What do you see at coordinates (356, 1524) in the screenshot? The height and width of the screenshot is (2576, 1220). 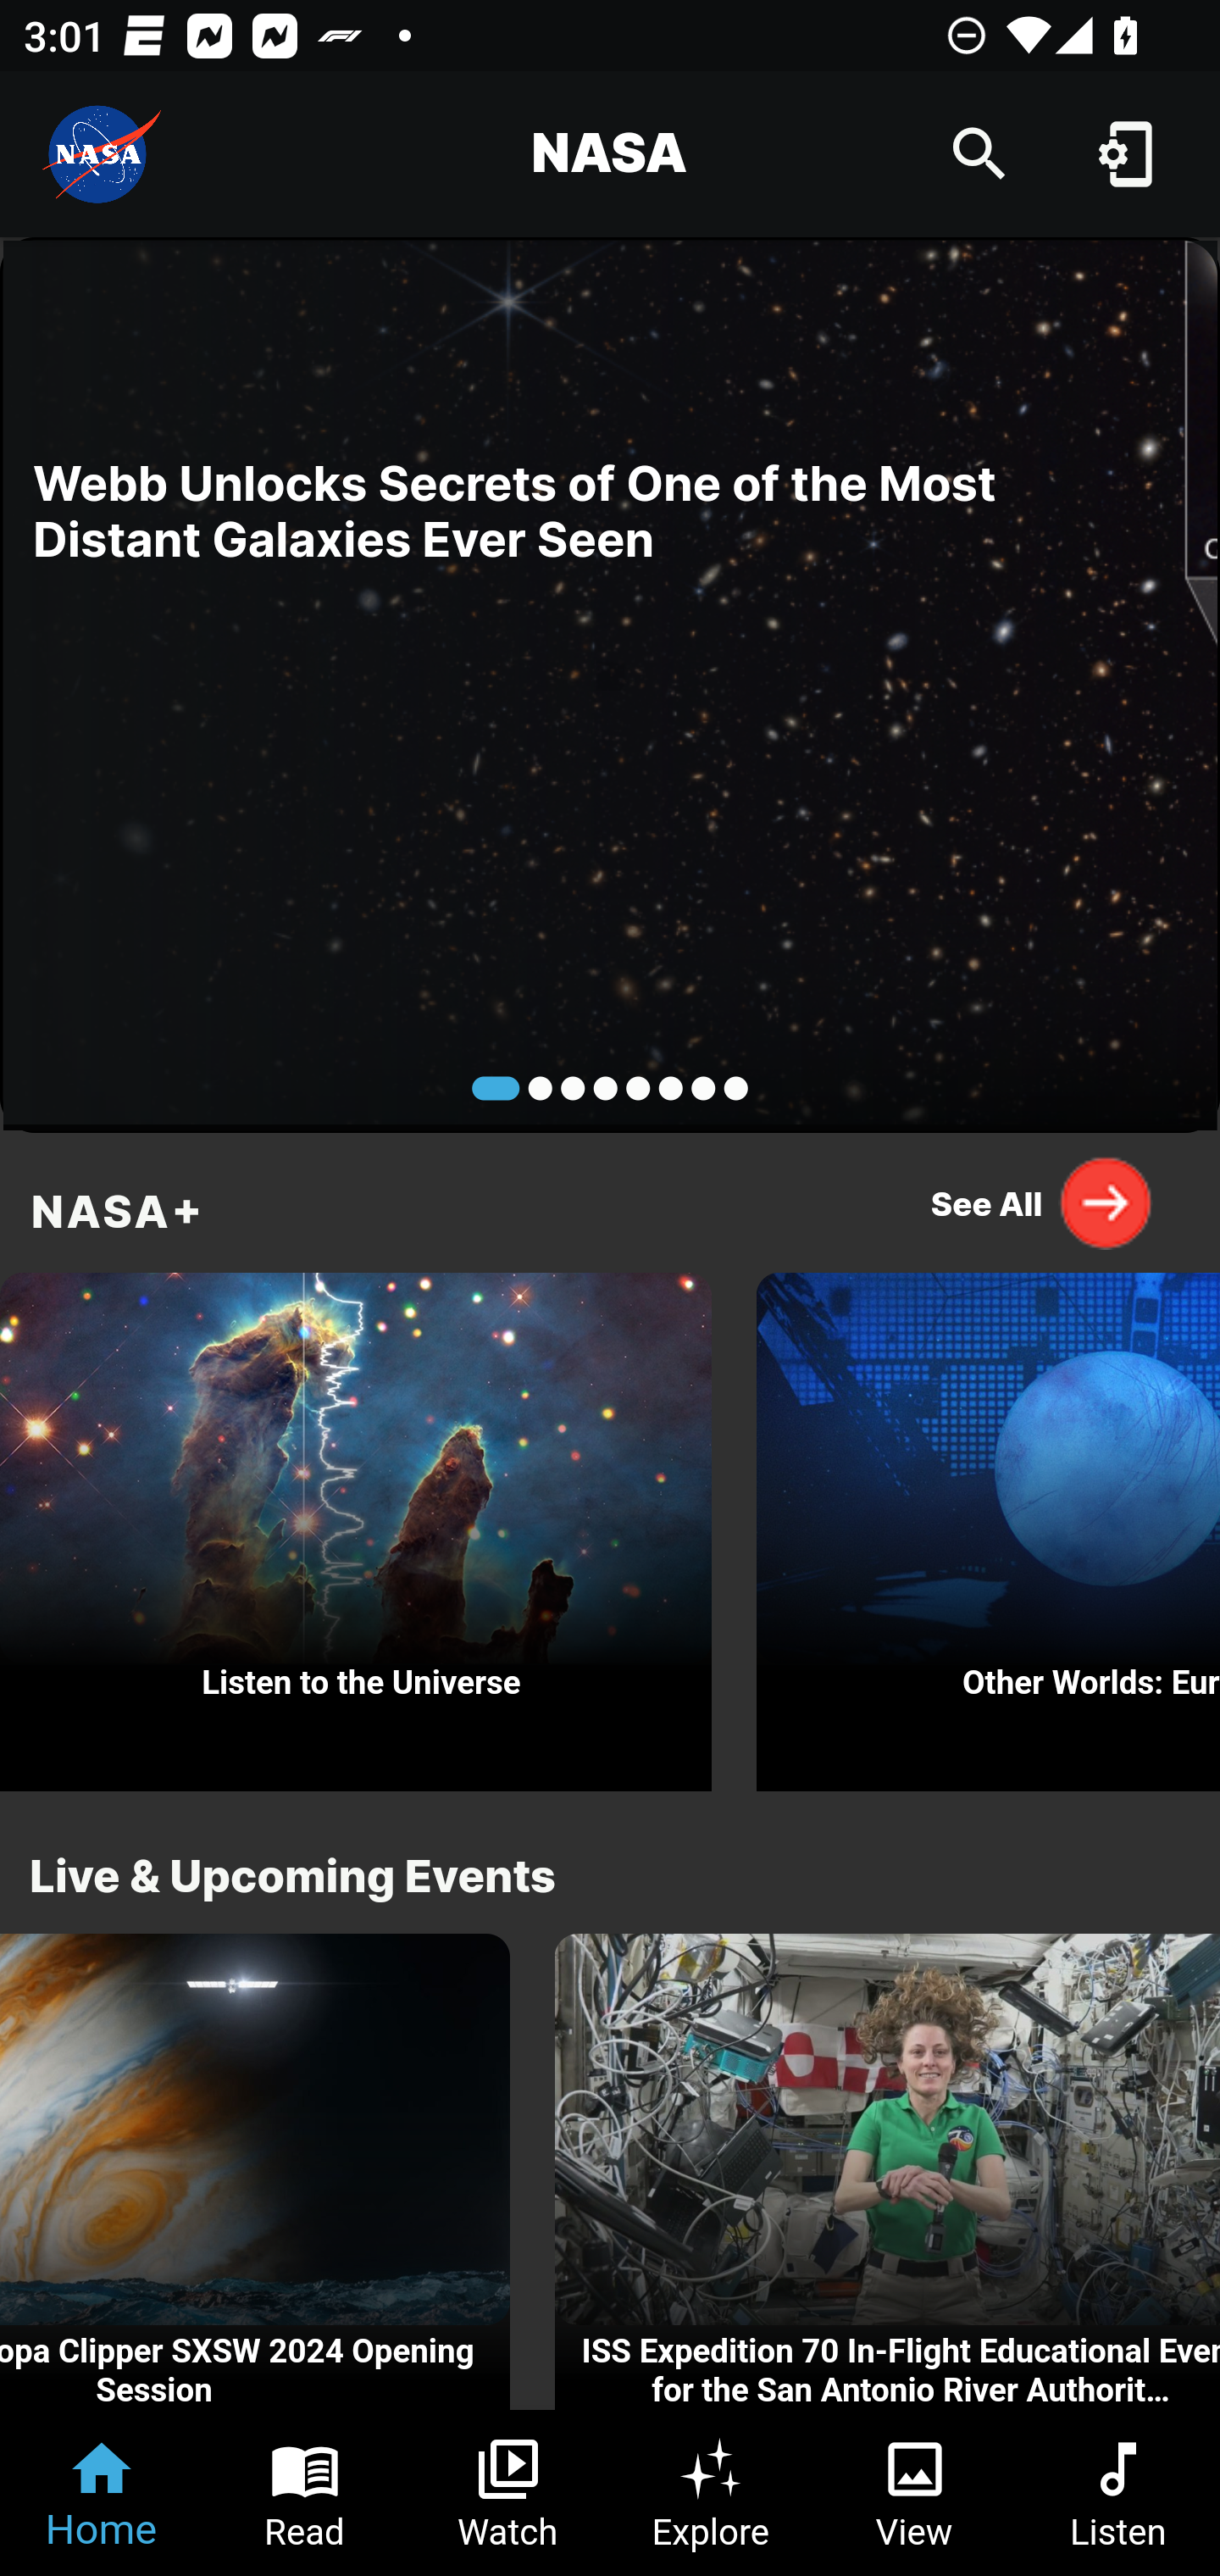 I see `Listen to the Universe` at bounding box center [356, 1524].